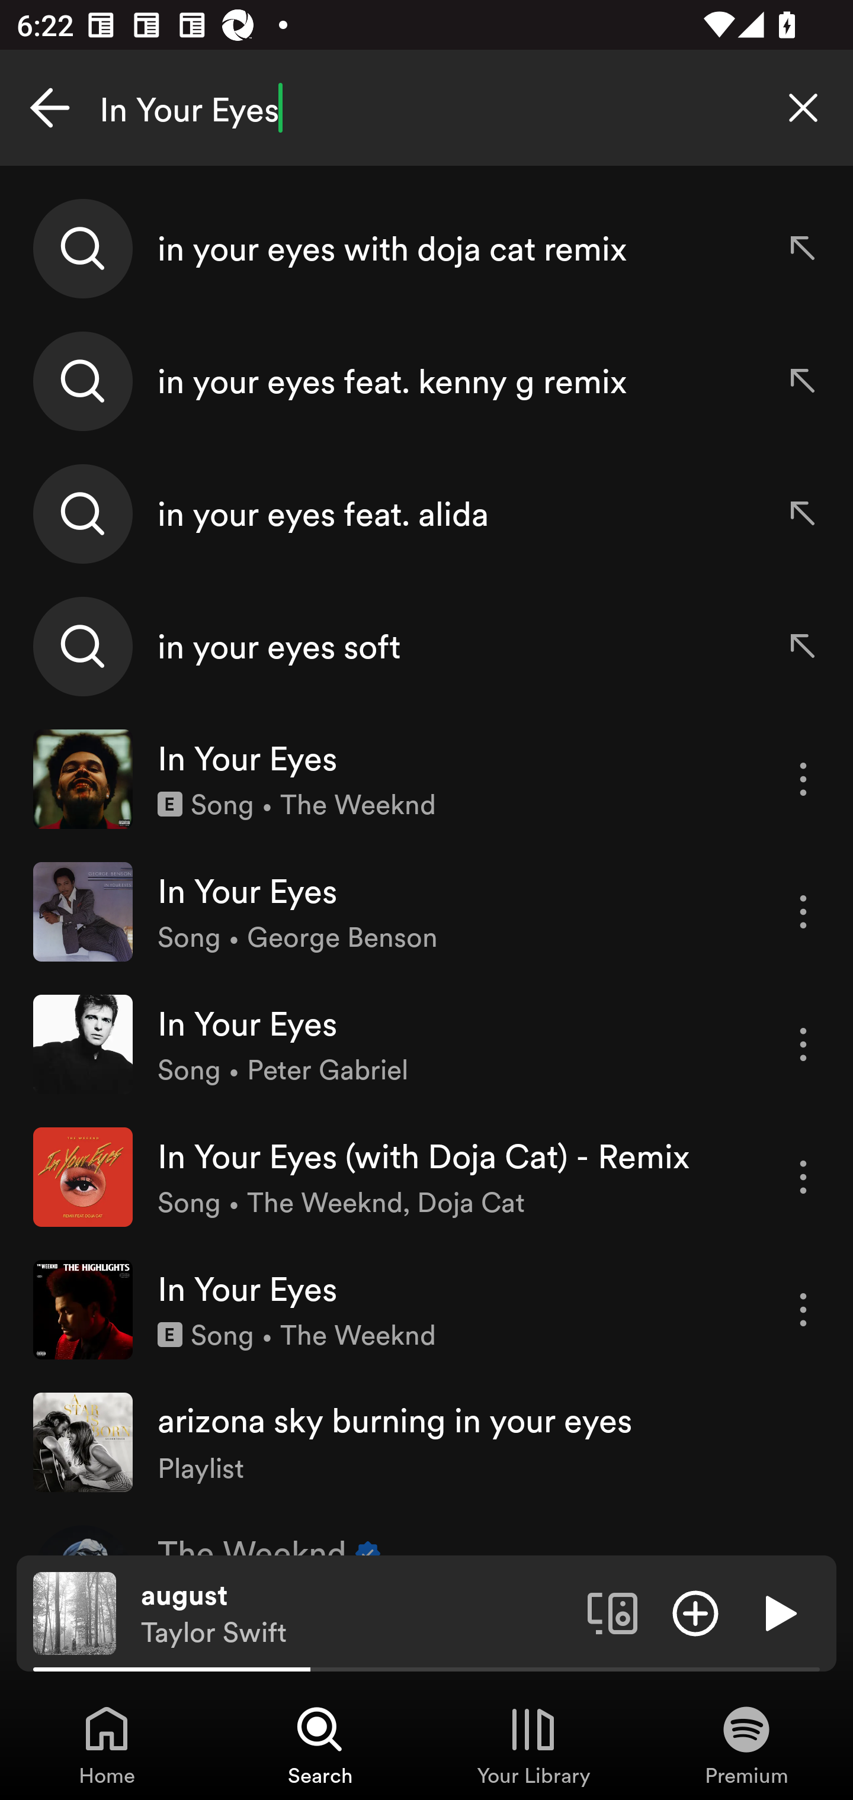  What do you see at coordinates (426, 108) in the screenshot?
I see `In Your Eyes` at bounding box center [426, 108].